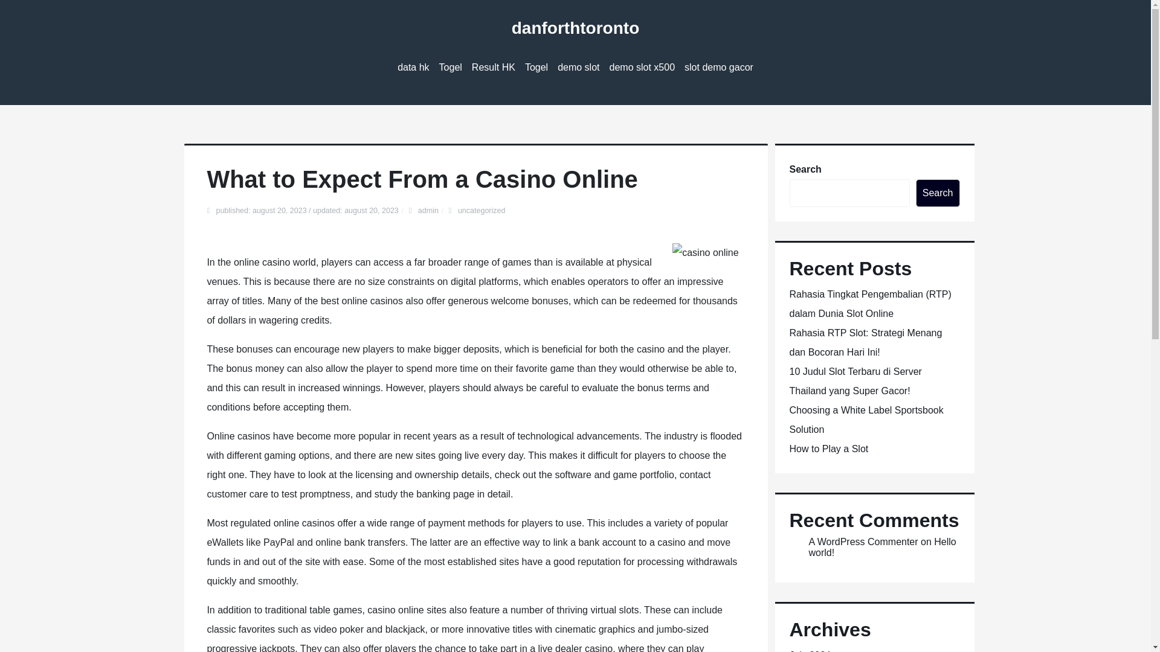 This screenshot has width=1160, height=652. What do you see at coordinates (882, 547) in the screenshot?
I see `Hello world!` at bounding box center [882, 547].